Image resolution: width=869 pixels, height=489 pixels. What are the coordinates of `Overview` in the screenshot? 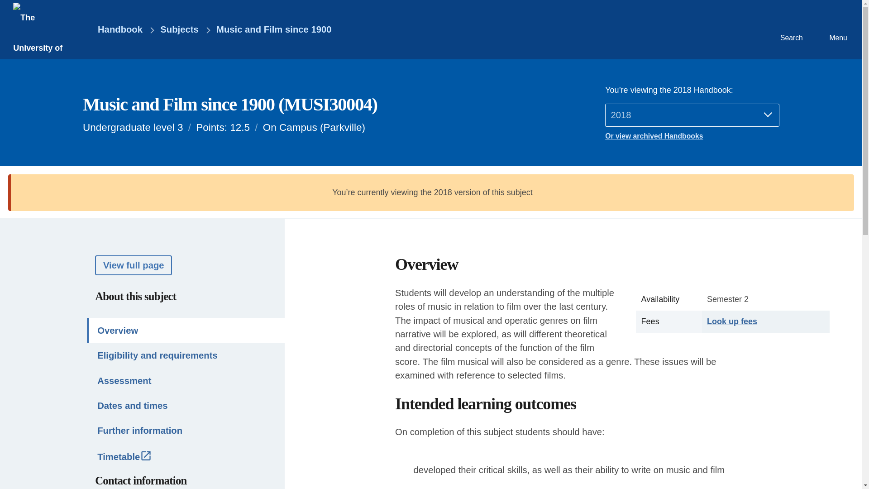 It's located at (186, 331).